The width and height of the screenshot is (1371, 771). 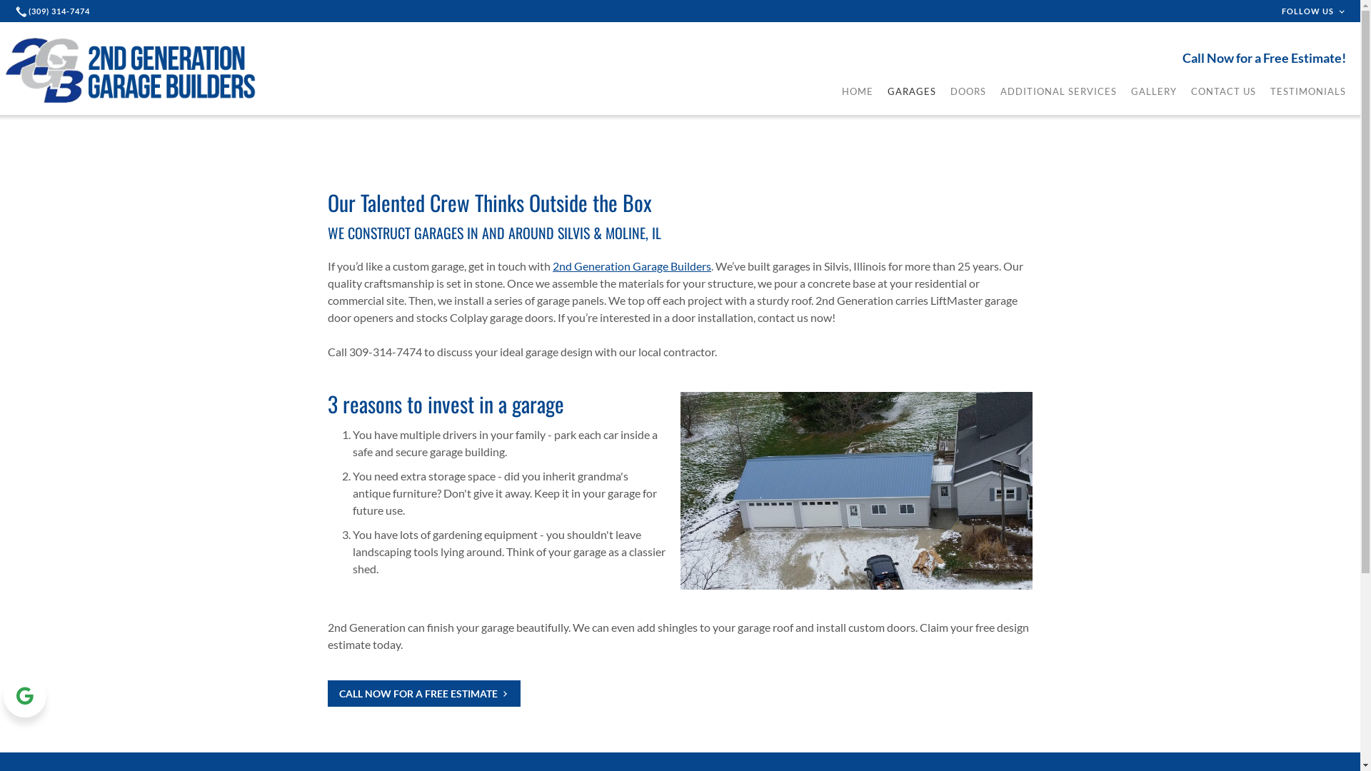 What do you see at coordinates (424, 692) in the screenshot?
I see `CALL NOW FOR A FREE ESTIMATE` at bounding box center [424, 692].